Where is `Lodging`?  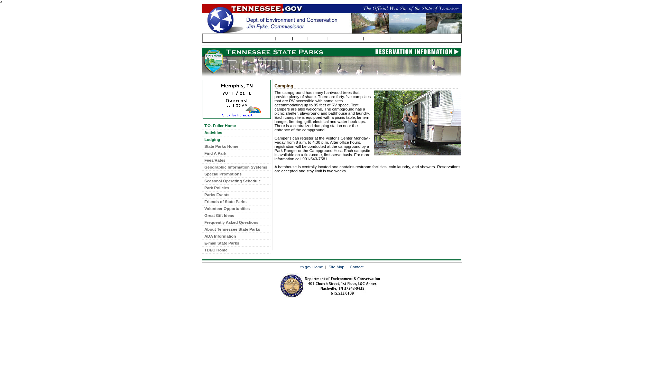
Lodging is located at coordinates (236, 140).